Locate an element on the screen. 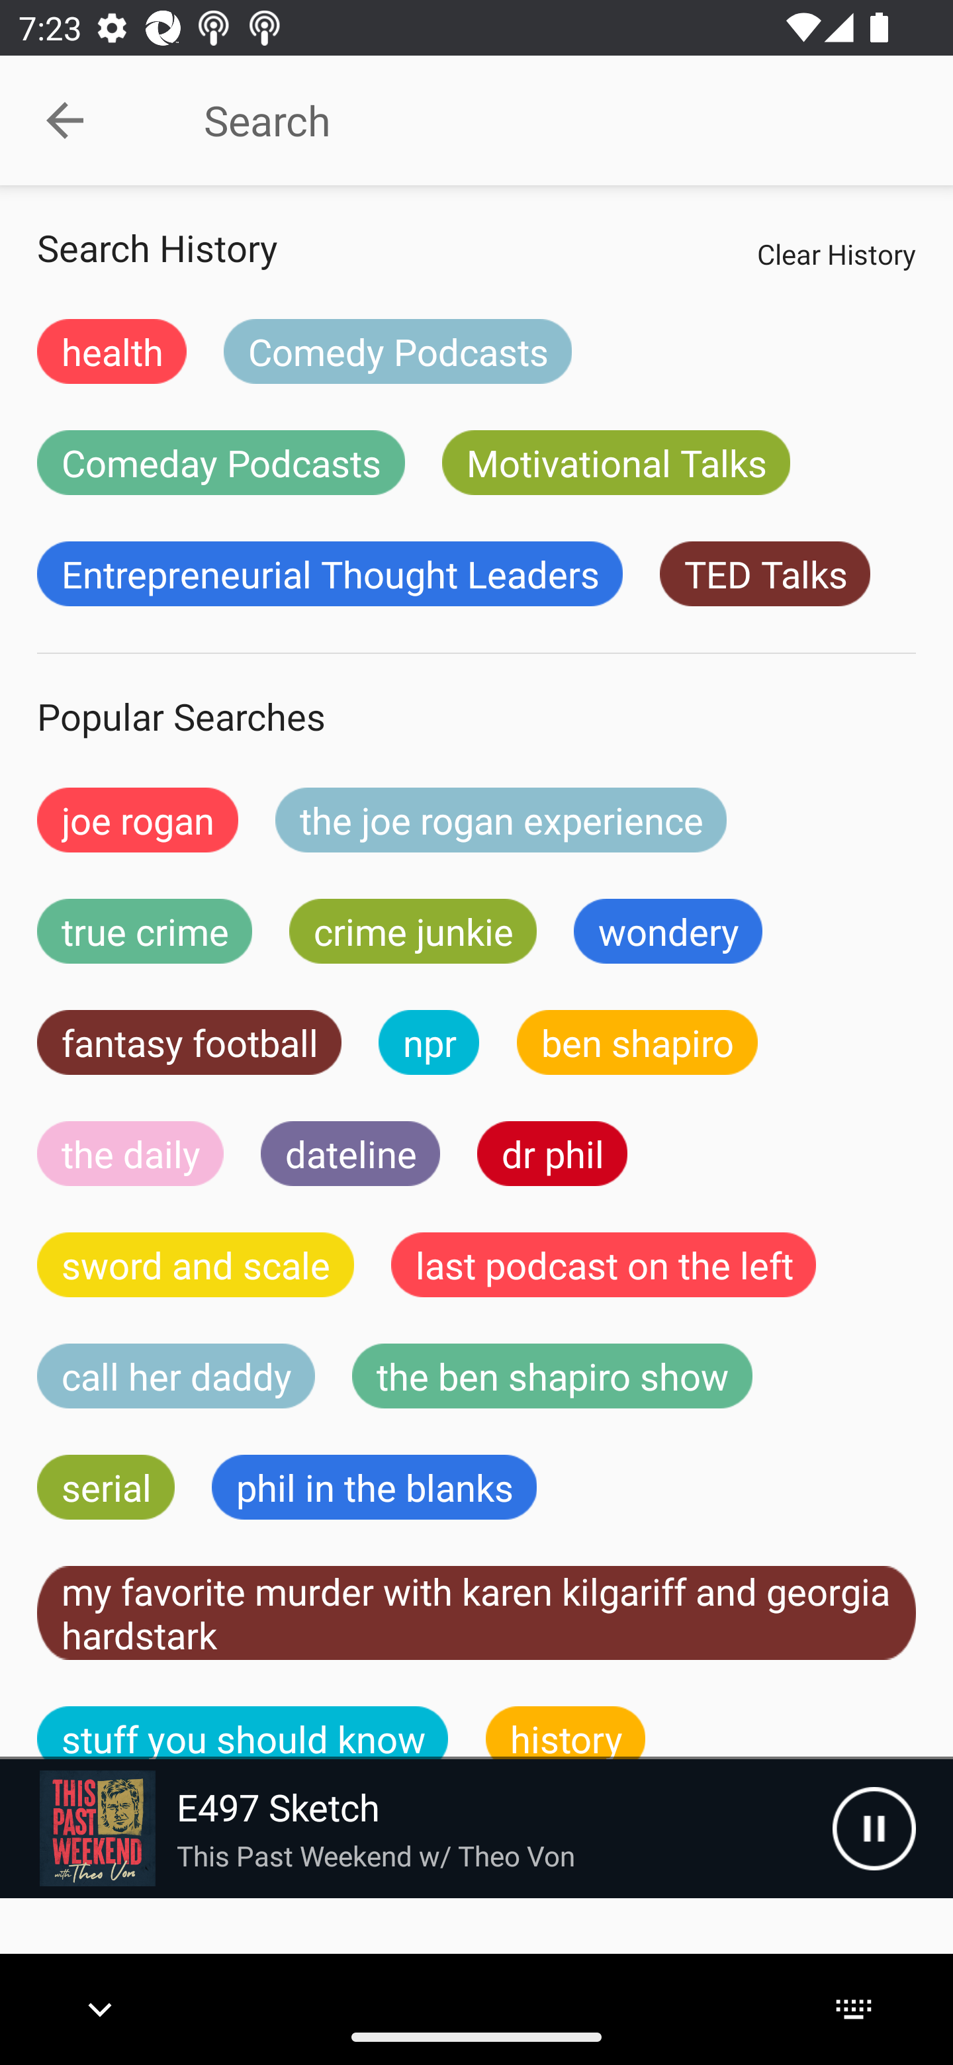 This screenshot has height=2065, width=953. phil in the blanks is located at coordinates (373, 1487).